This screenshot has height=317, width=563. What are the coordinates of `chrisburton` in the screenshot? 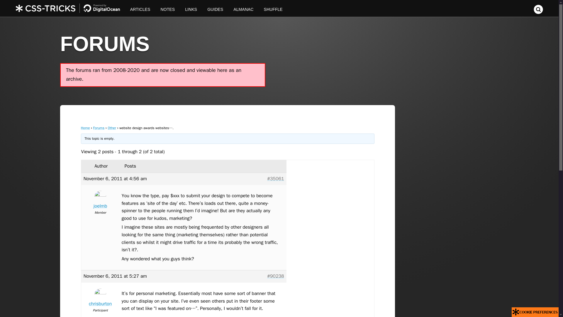 It's located at (100, 299).